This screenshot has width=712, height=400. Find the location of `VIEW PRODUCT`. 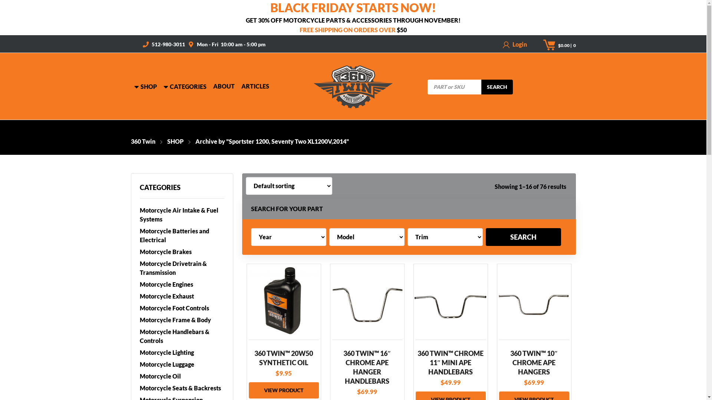

VIEW PRODUCT is located at coordinates (283, 390).